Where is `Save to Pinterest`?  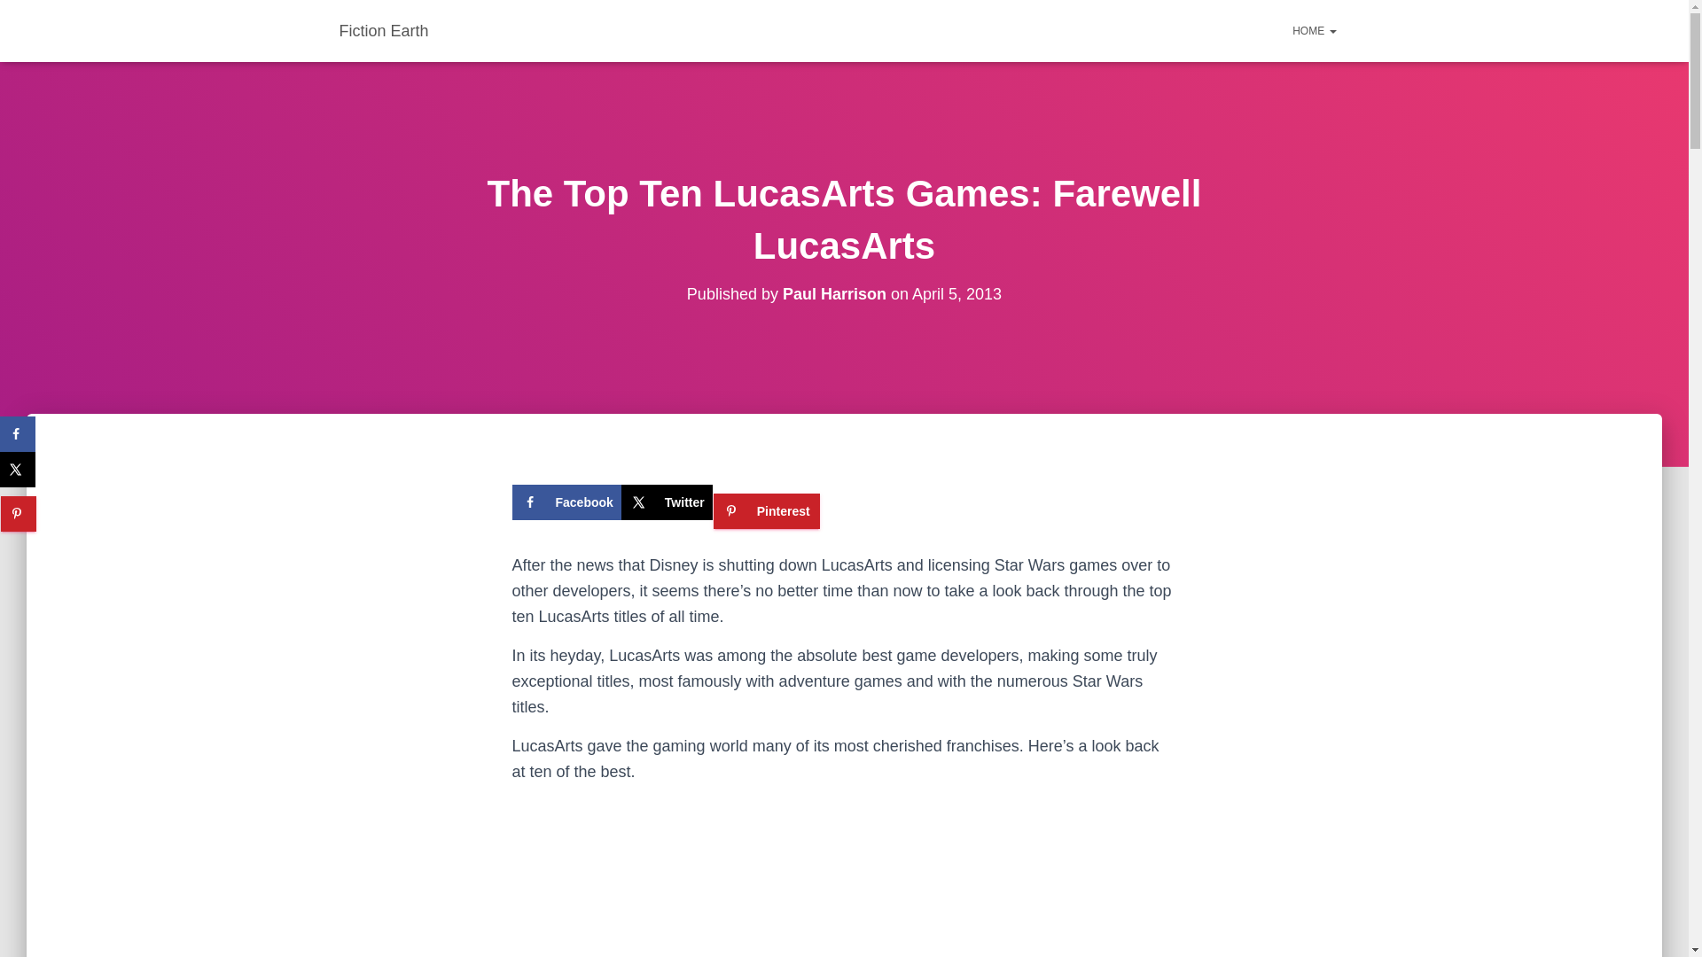 Save to Pinterest is located at coordinates (766, 511).